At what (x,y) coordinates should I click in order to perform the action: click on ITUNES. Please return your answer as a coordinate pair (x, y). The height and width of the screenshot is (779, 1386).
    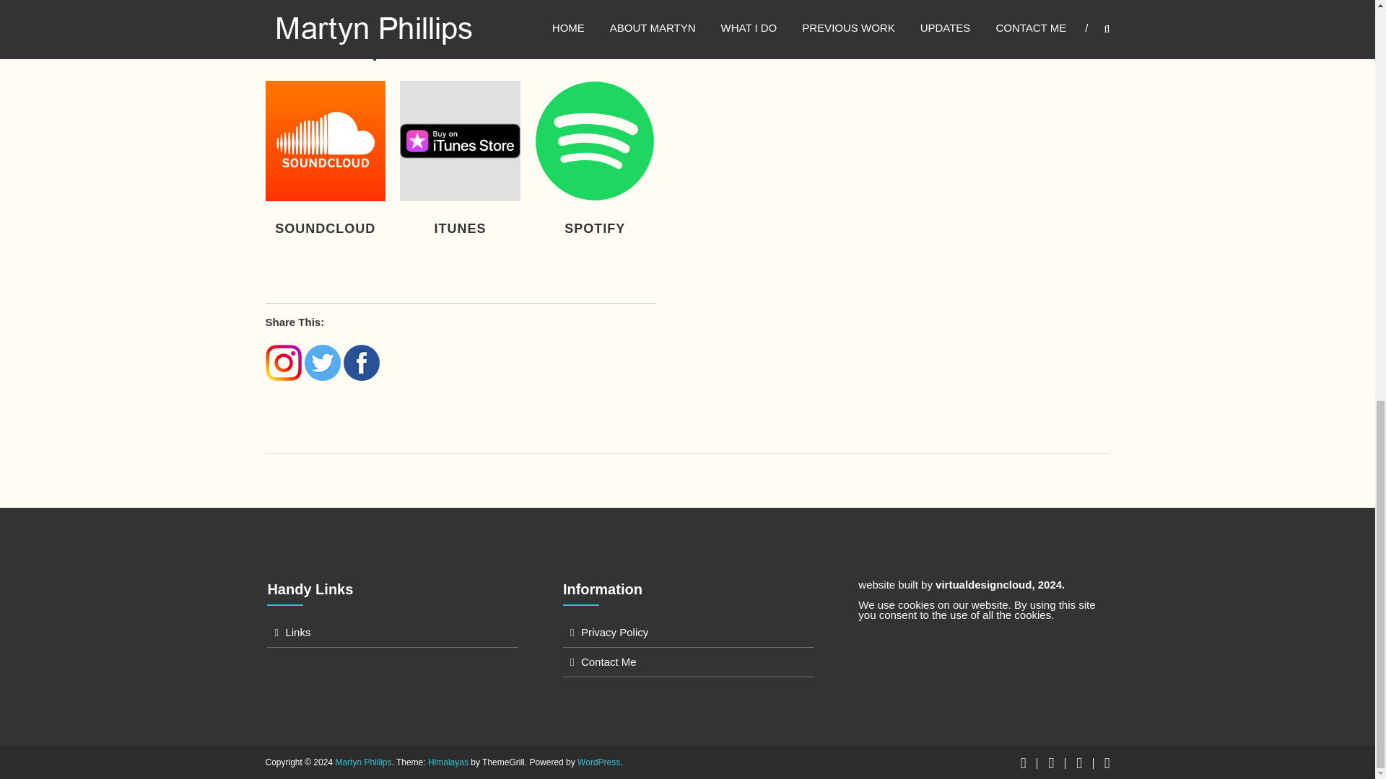
    Looking at the image, I should click on (461, 228).